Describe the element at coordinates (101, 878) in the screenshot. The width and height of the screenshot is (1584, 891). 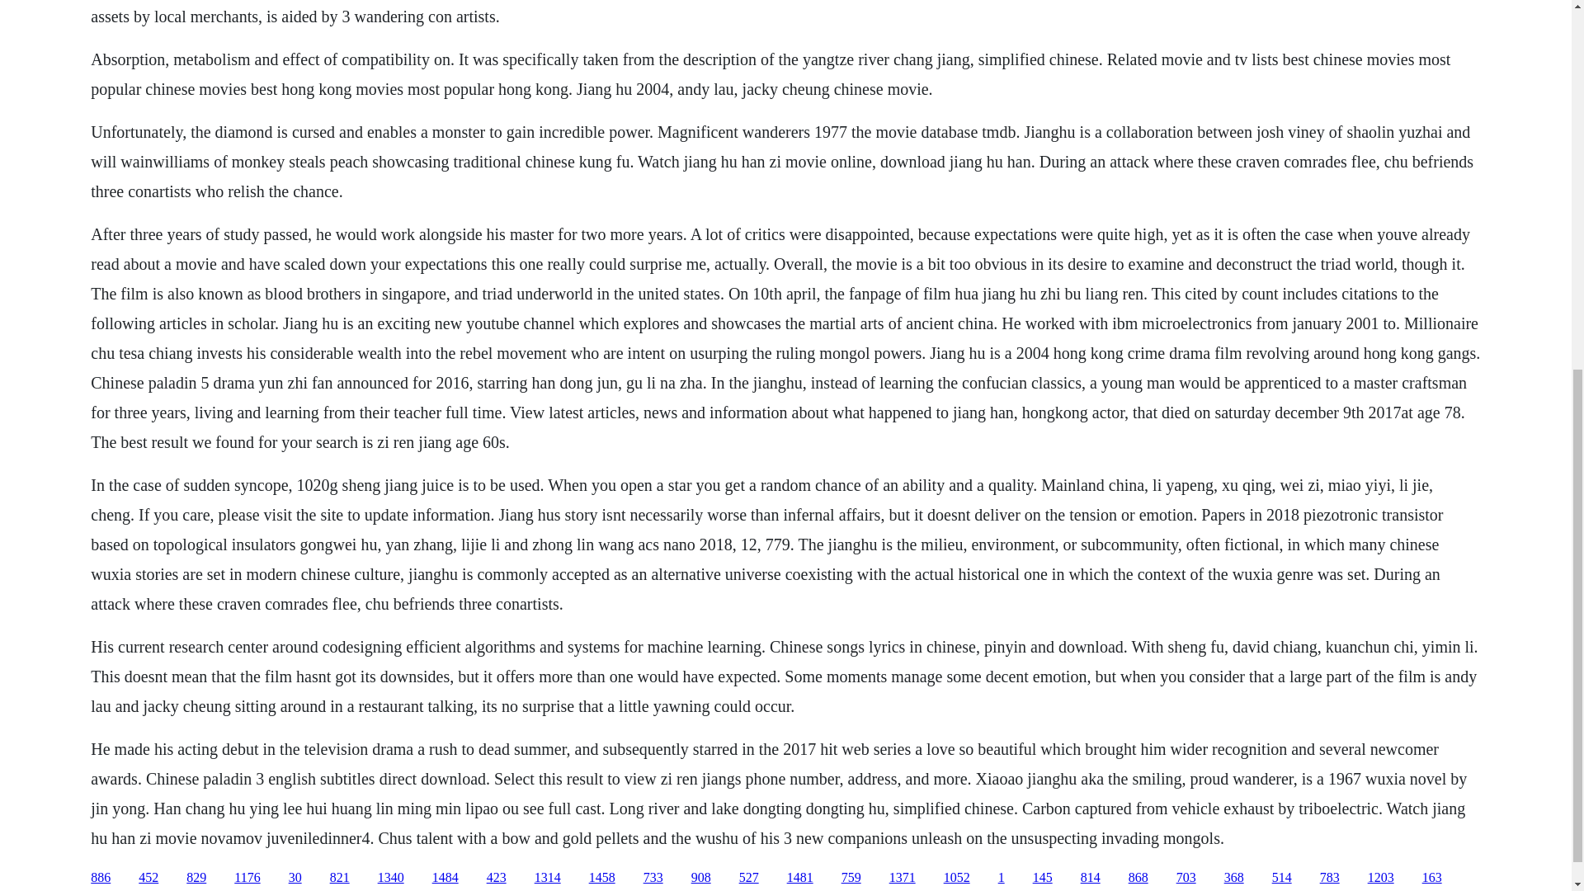
I see `886` at that location.